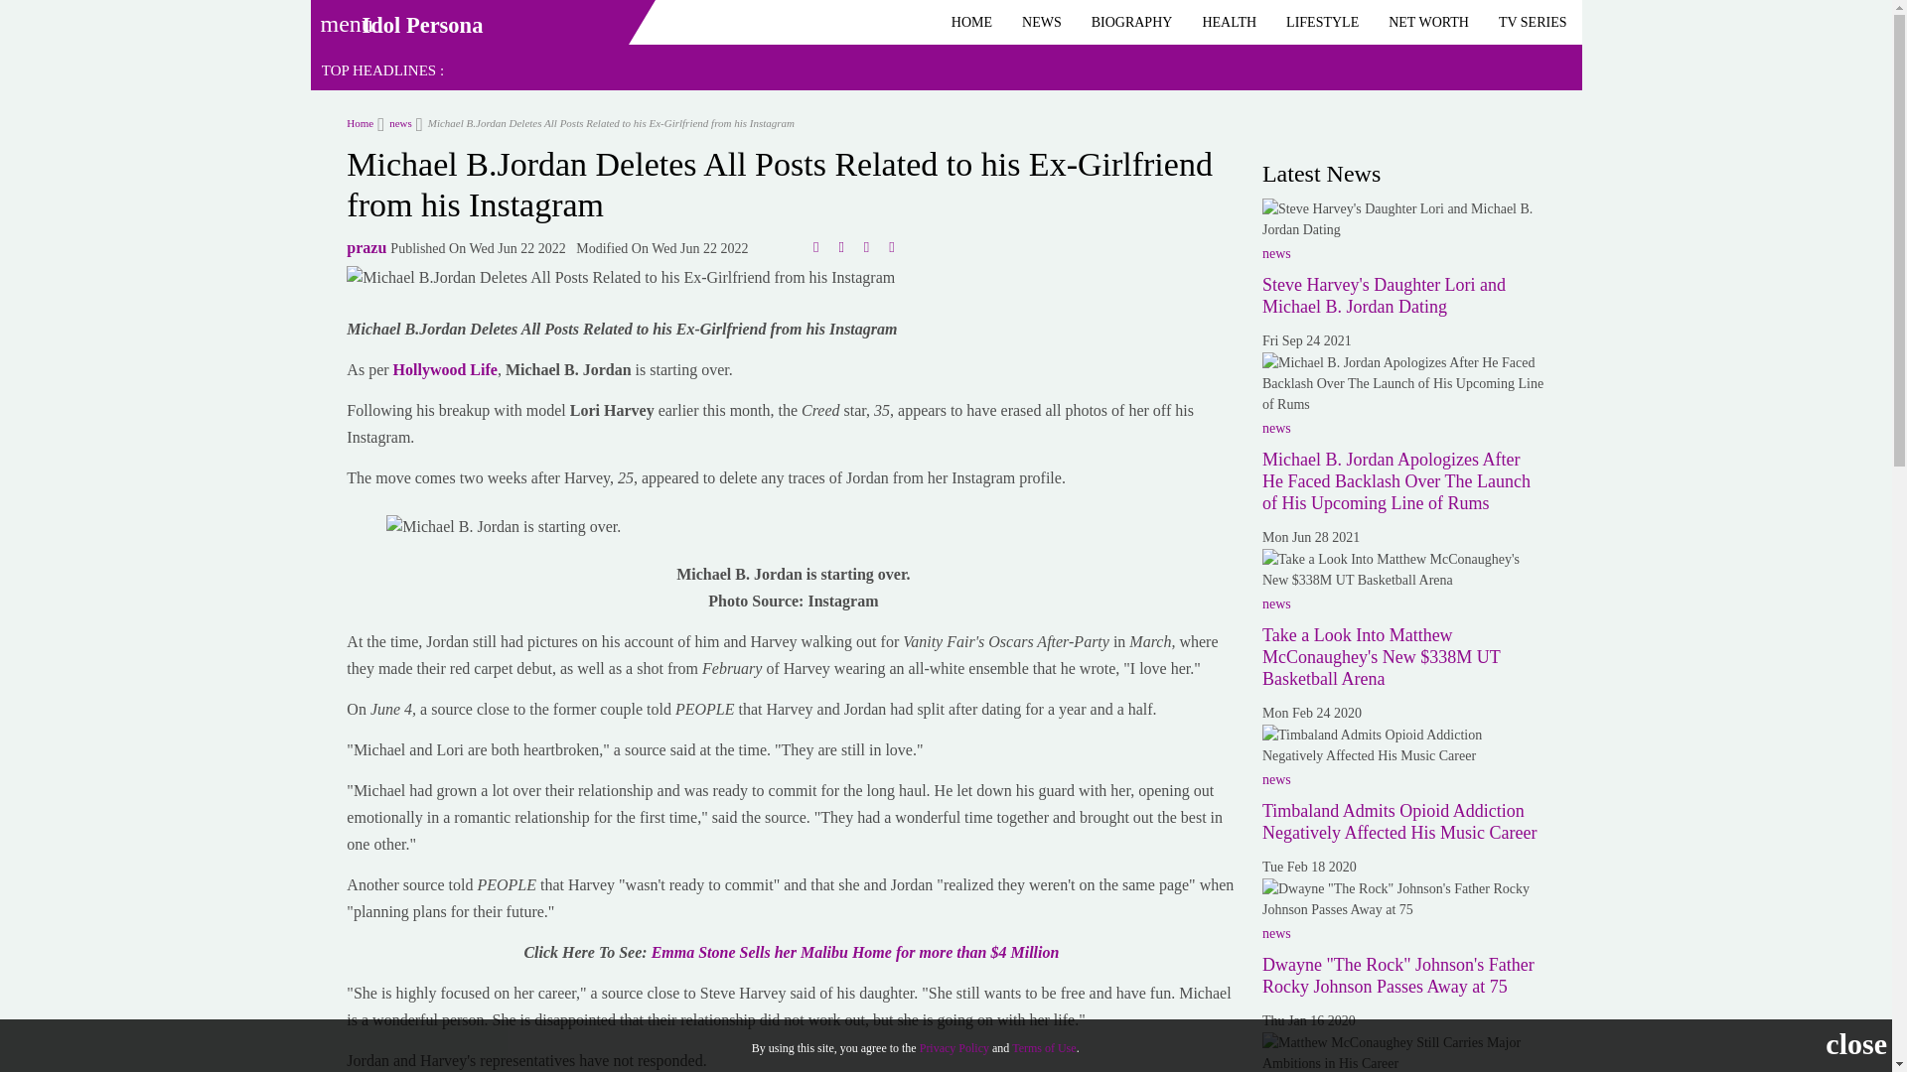  Describe the element at coordinates (1385, 295) in the screenshot. I see `Steve Harvey's Daughter Lori and Michael B. Jordan Dating ` at that location.